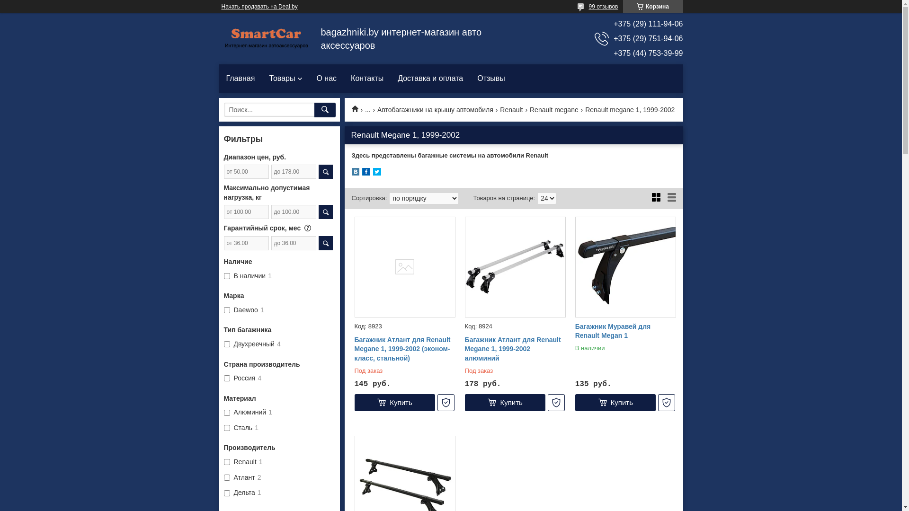  I want to click on Renault megane, so click(554, 110).